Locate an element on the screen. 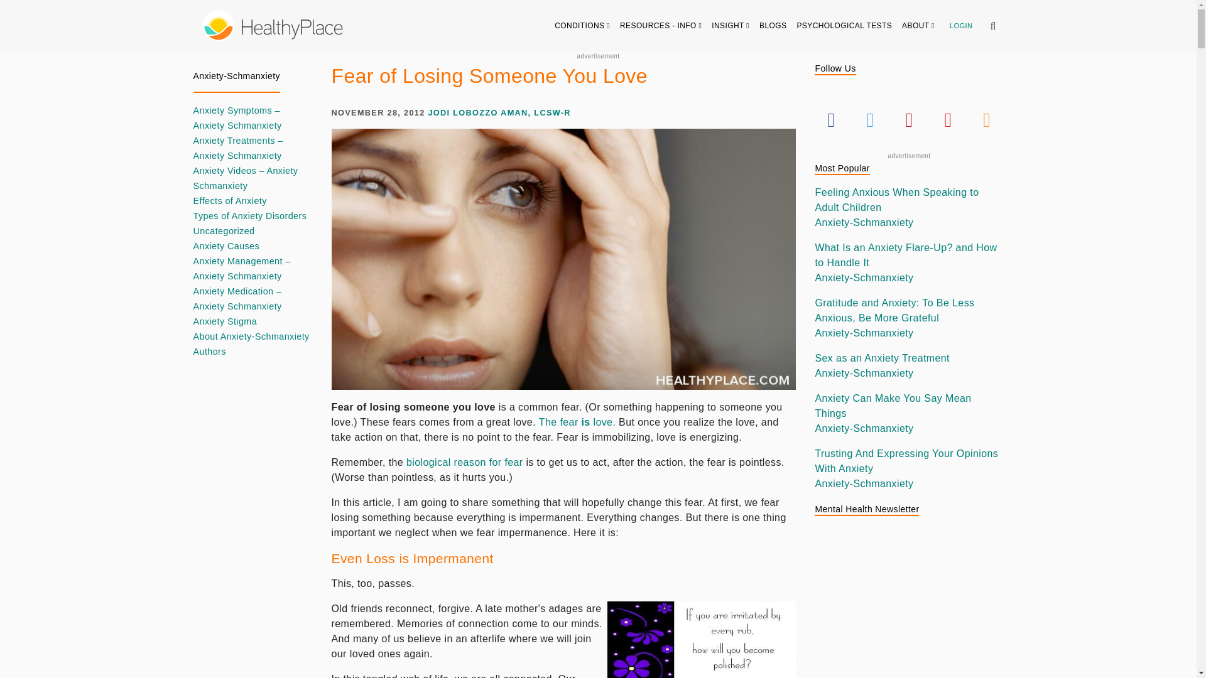  How to Love Instead of Worry Video is located at coordinates (577, 422).